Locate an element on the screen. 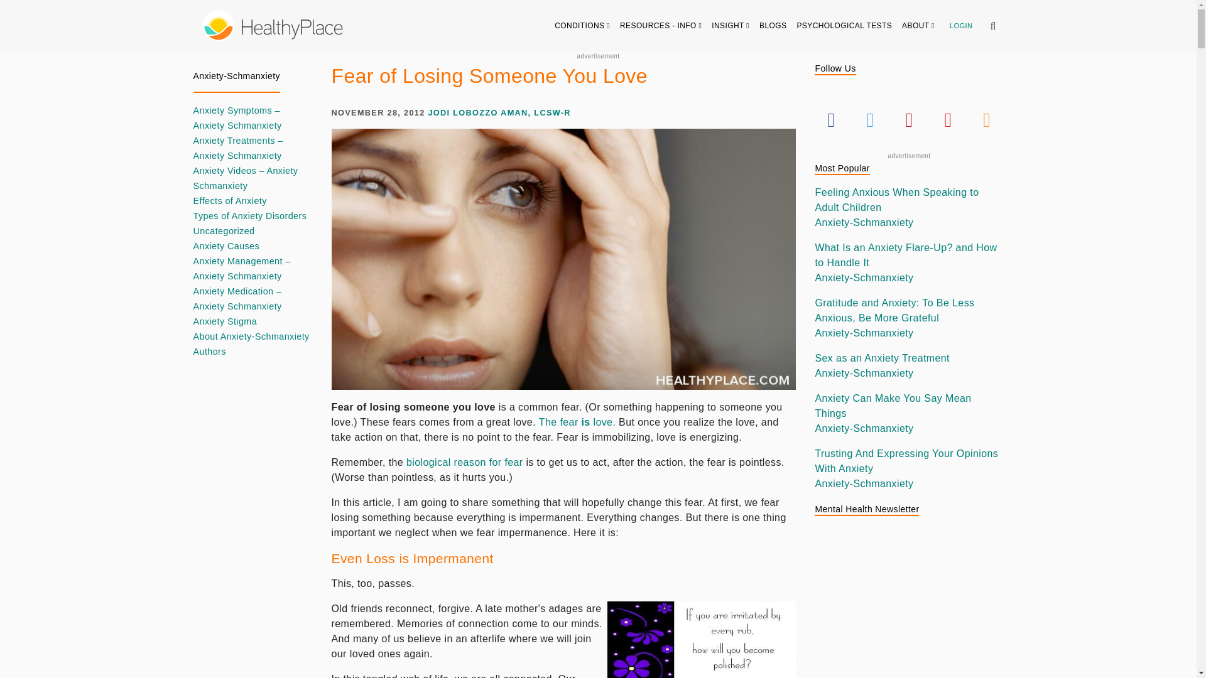  How to Love Instead of Worry Video is located at coordinates (577, 422).